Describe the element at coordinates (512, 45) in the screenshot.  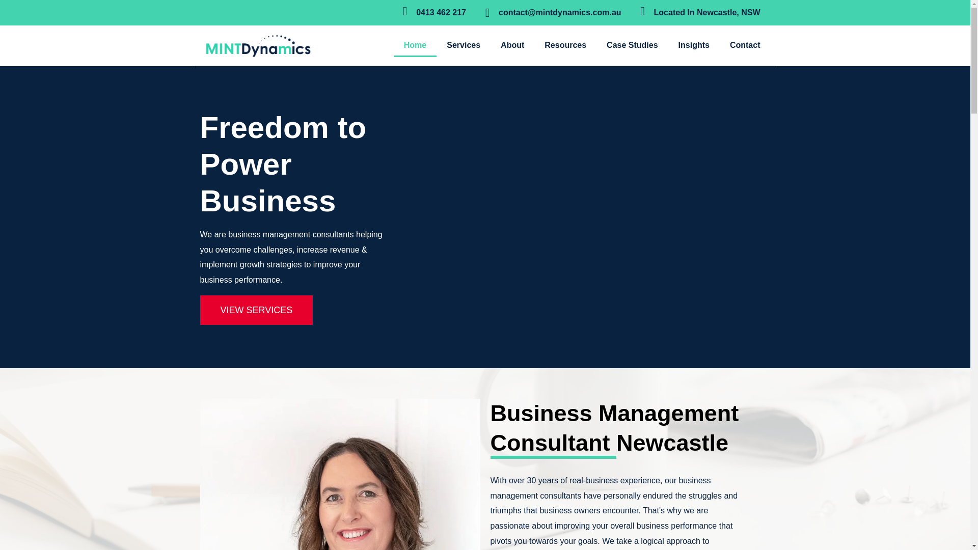
I see `About` at that location.